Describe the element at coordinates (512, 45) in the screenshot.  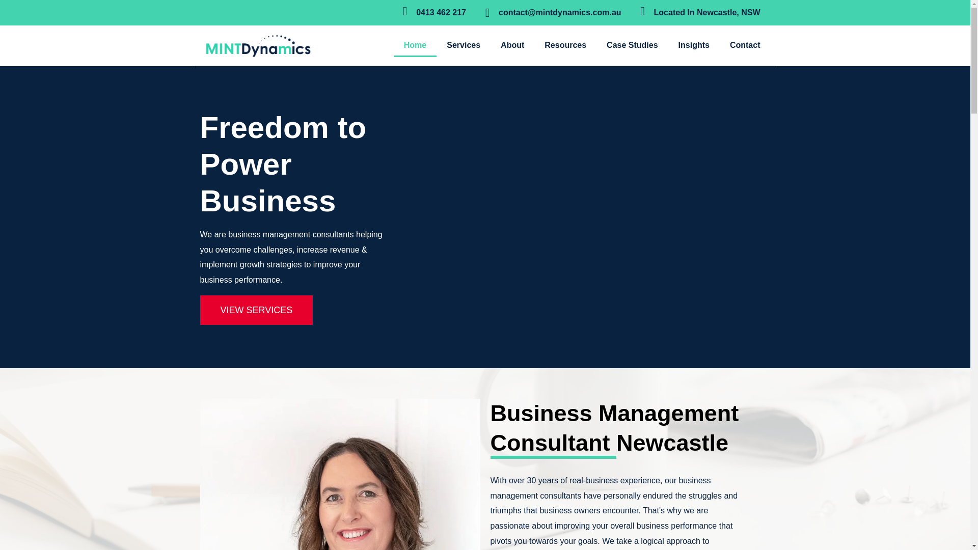
I see `About` at that location.